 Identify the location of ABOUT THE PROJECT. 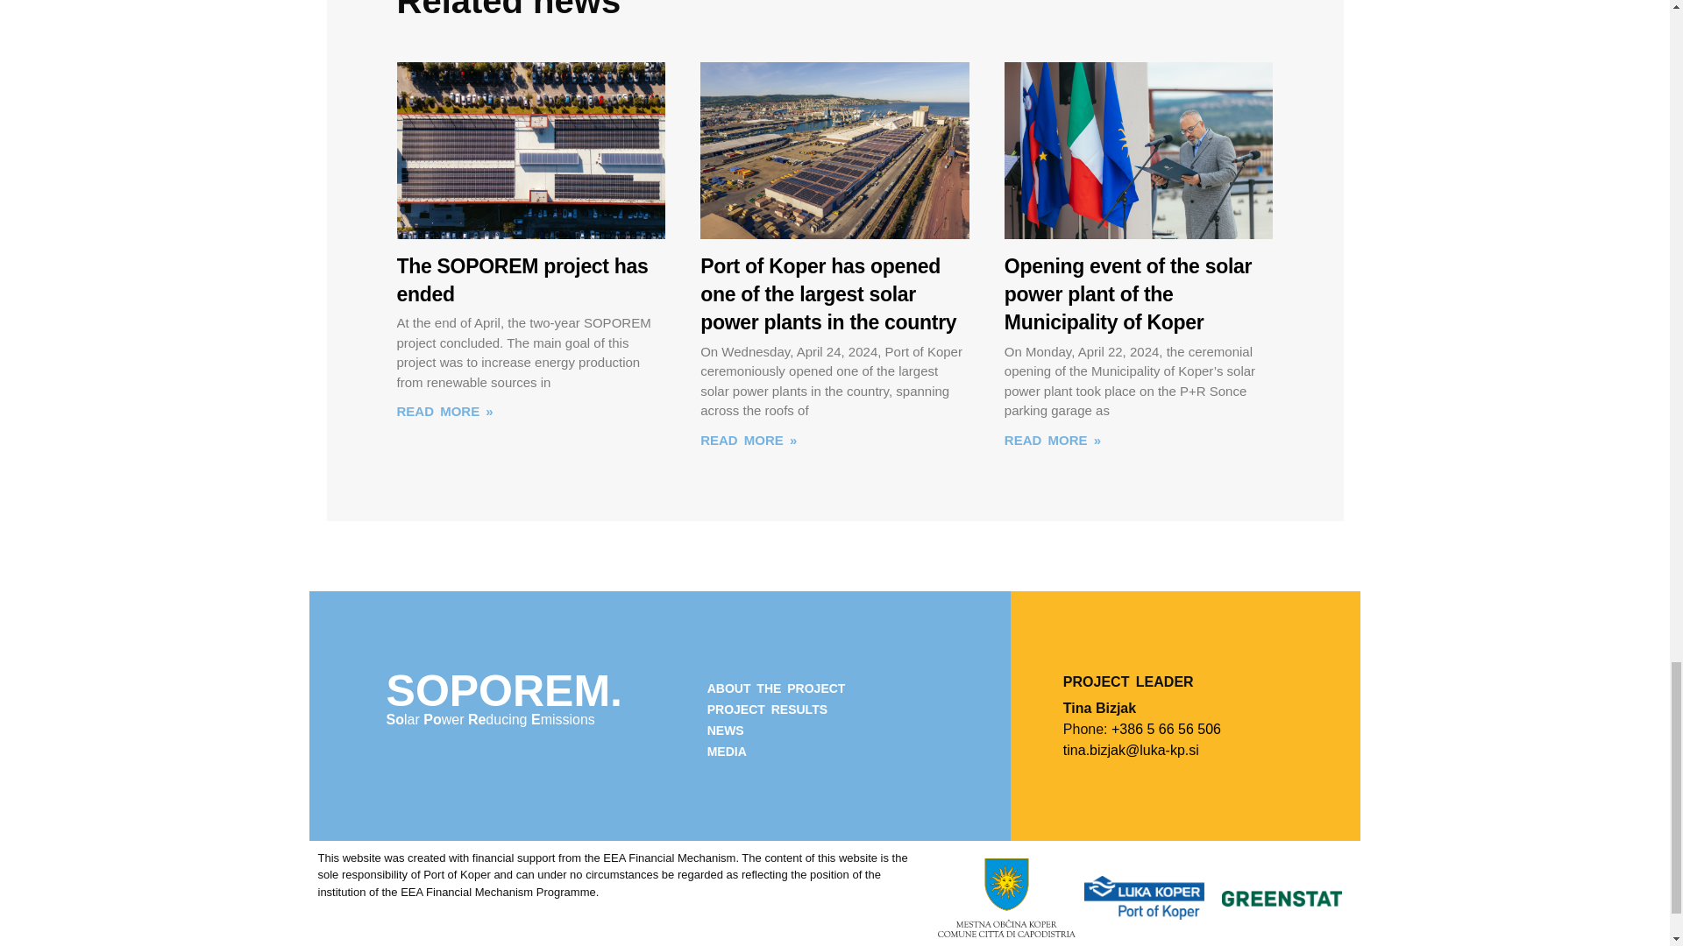
(827, 688).